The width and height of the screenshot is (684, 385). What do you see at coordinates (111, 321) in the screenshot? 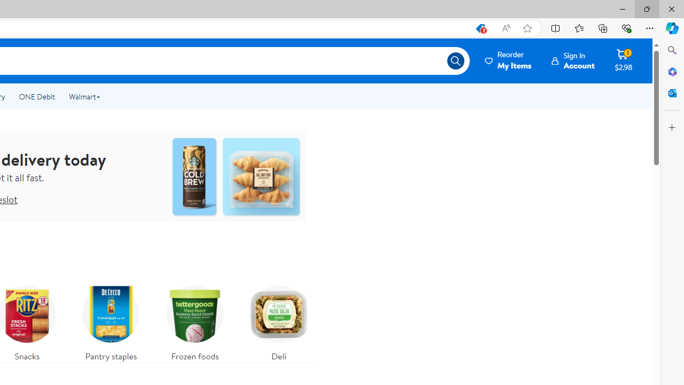
I see `Pantry staples` at bounding box center [111, 321].